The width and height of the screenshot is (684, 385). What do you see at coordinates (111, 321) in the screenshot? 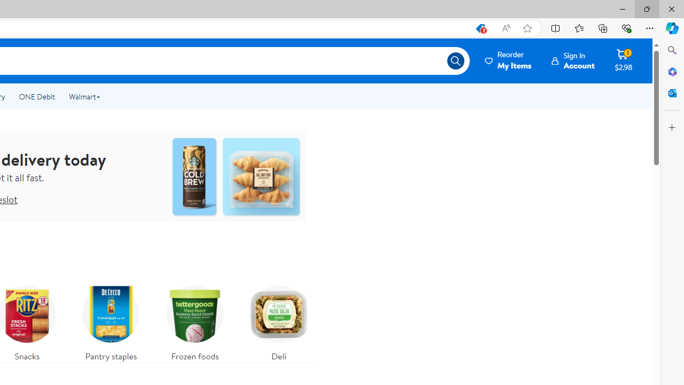
I see `Pantry staples` at bounding box center [111, 321].